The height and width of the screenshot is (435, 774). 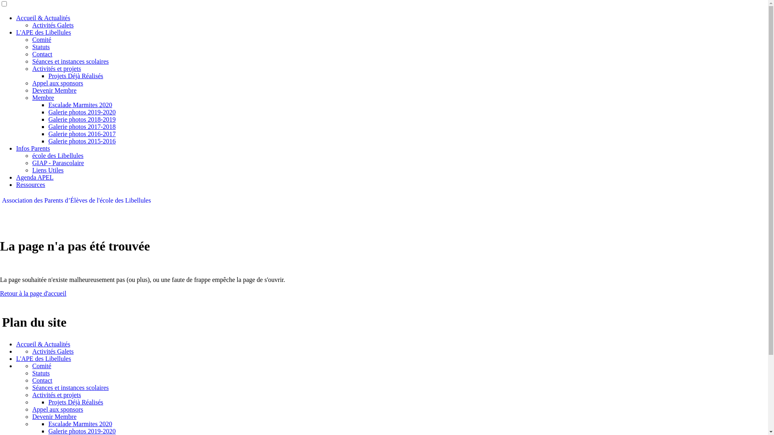 What do you see at coordinates (44, 32) in the screenshot?
I see `L'APE des Libellules` at bounding box center [44, 32].